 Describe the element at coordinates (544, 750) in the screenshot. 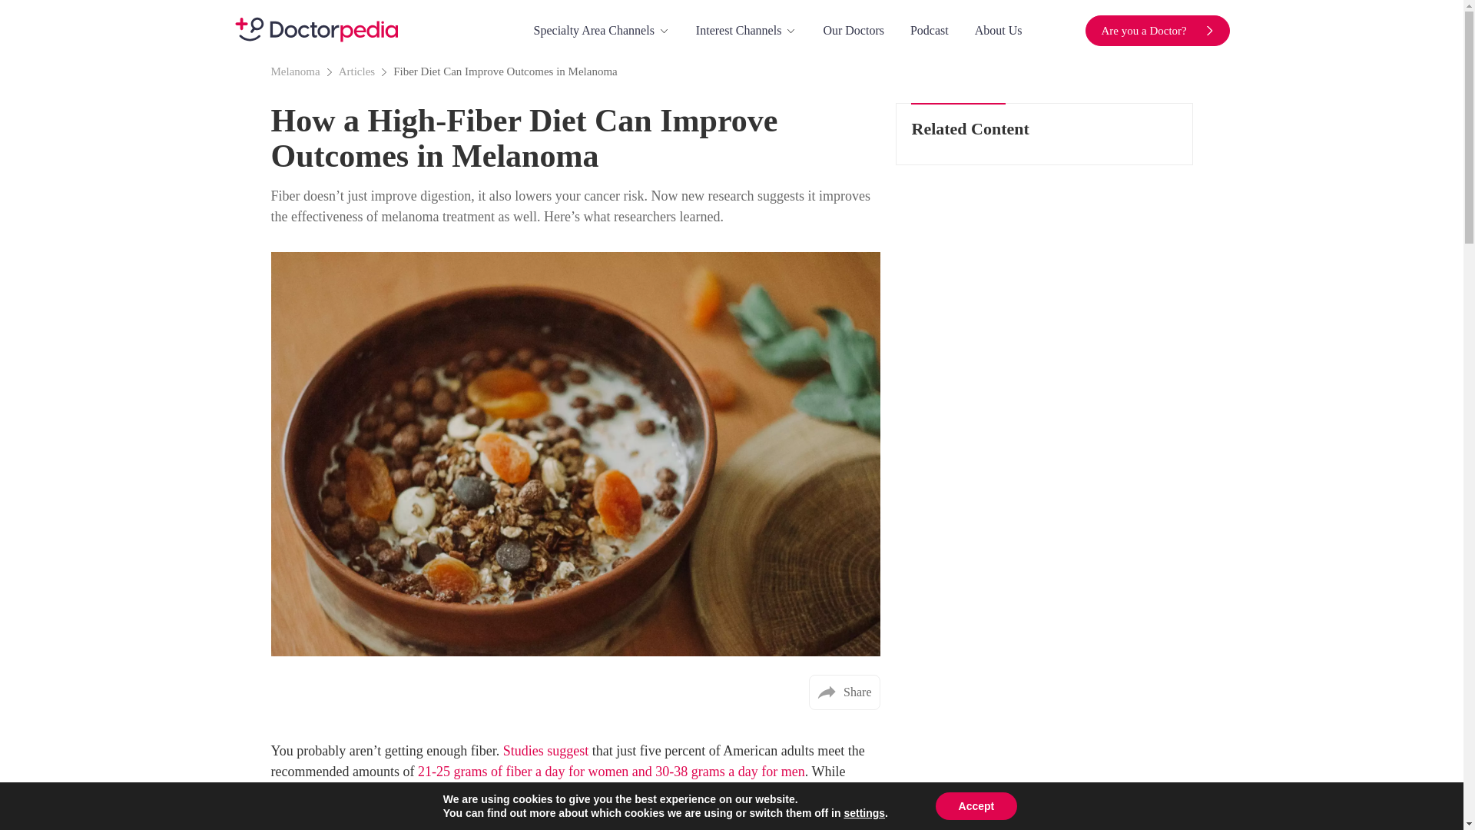

I see `Studies suggest` at that location.